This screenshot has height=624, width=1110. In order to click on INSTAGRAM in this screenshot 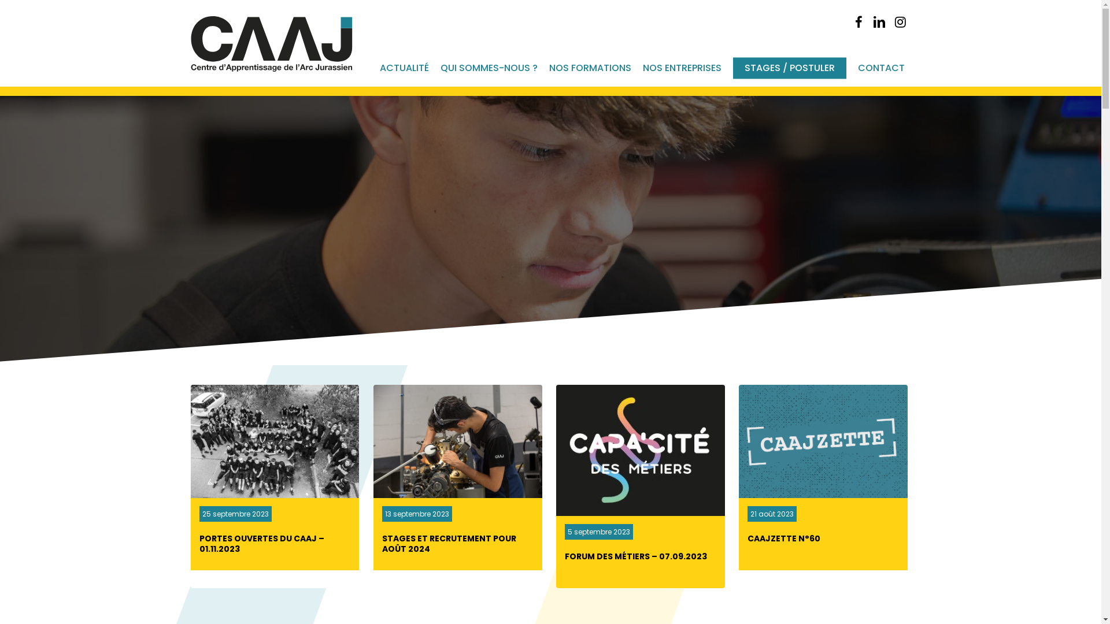, I will do `click(900, 22)`.